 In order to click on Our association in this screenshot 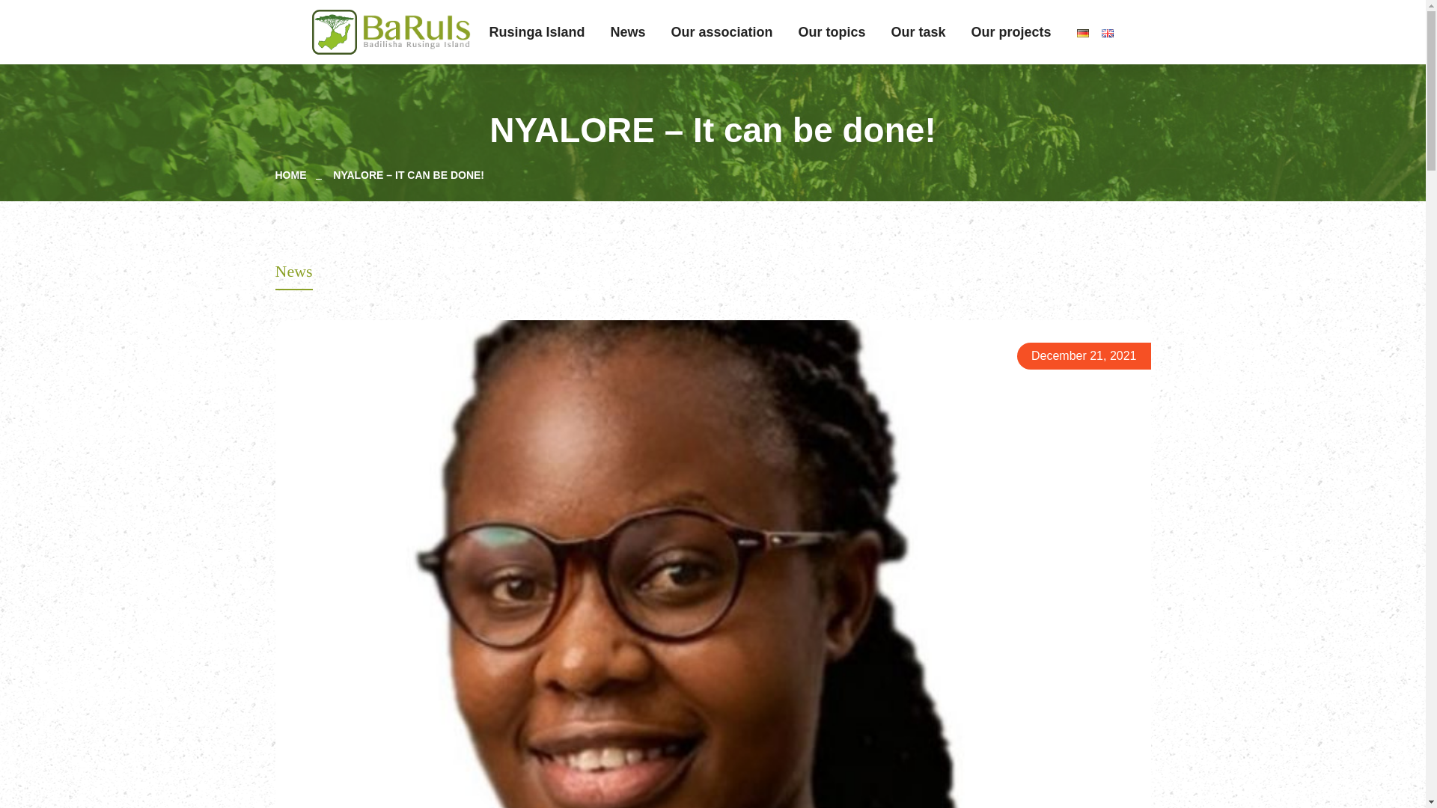, I will do `click(721, 32)`.